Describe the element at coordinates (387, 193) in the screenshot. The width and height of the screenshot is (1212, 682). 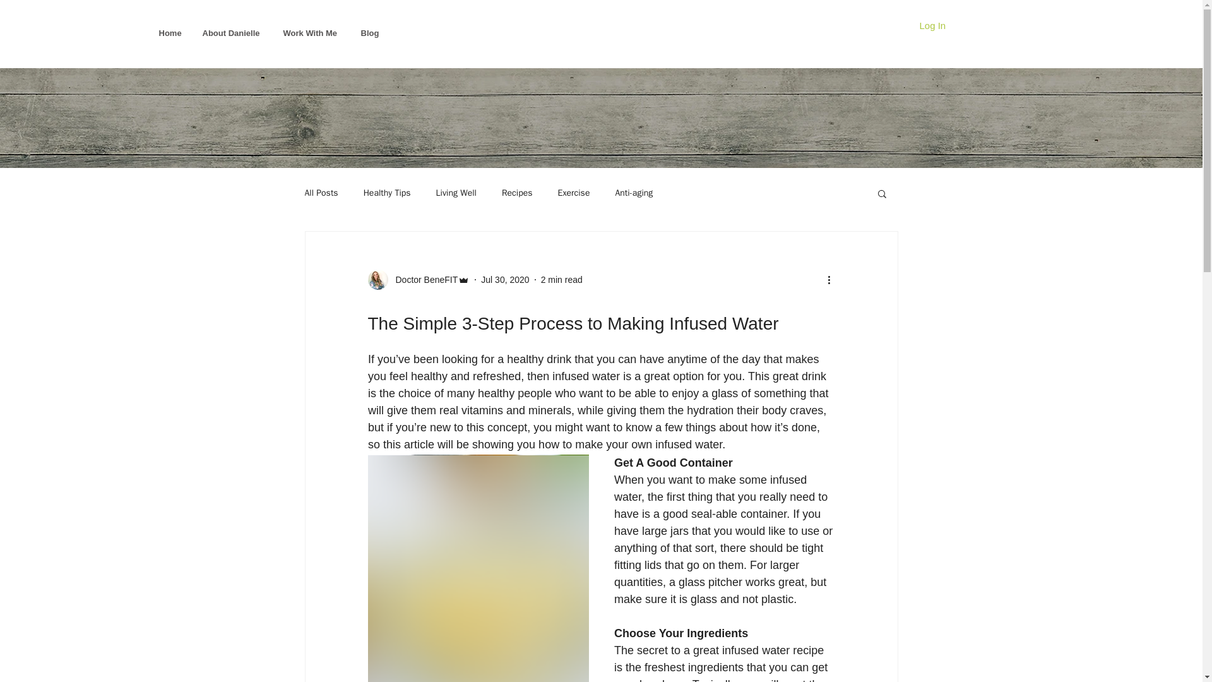
I see `Healthy Tips` at that location.